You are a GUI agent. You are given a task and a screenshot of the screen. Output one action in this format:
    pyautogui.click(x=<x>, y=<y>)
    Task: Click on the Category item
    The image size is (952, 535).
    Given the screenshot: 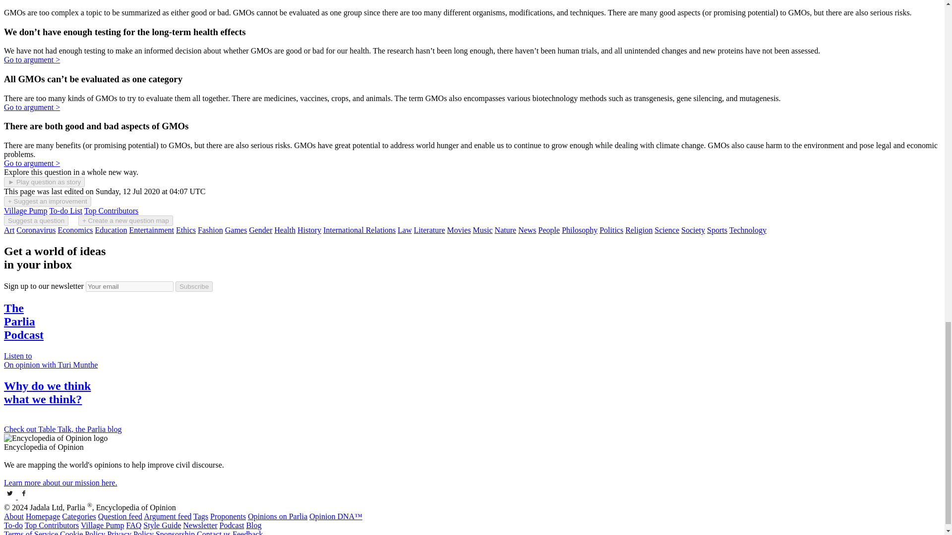 What is the action you would take?
    pyautogui.click(x=260, y=230)
    